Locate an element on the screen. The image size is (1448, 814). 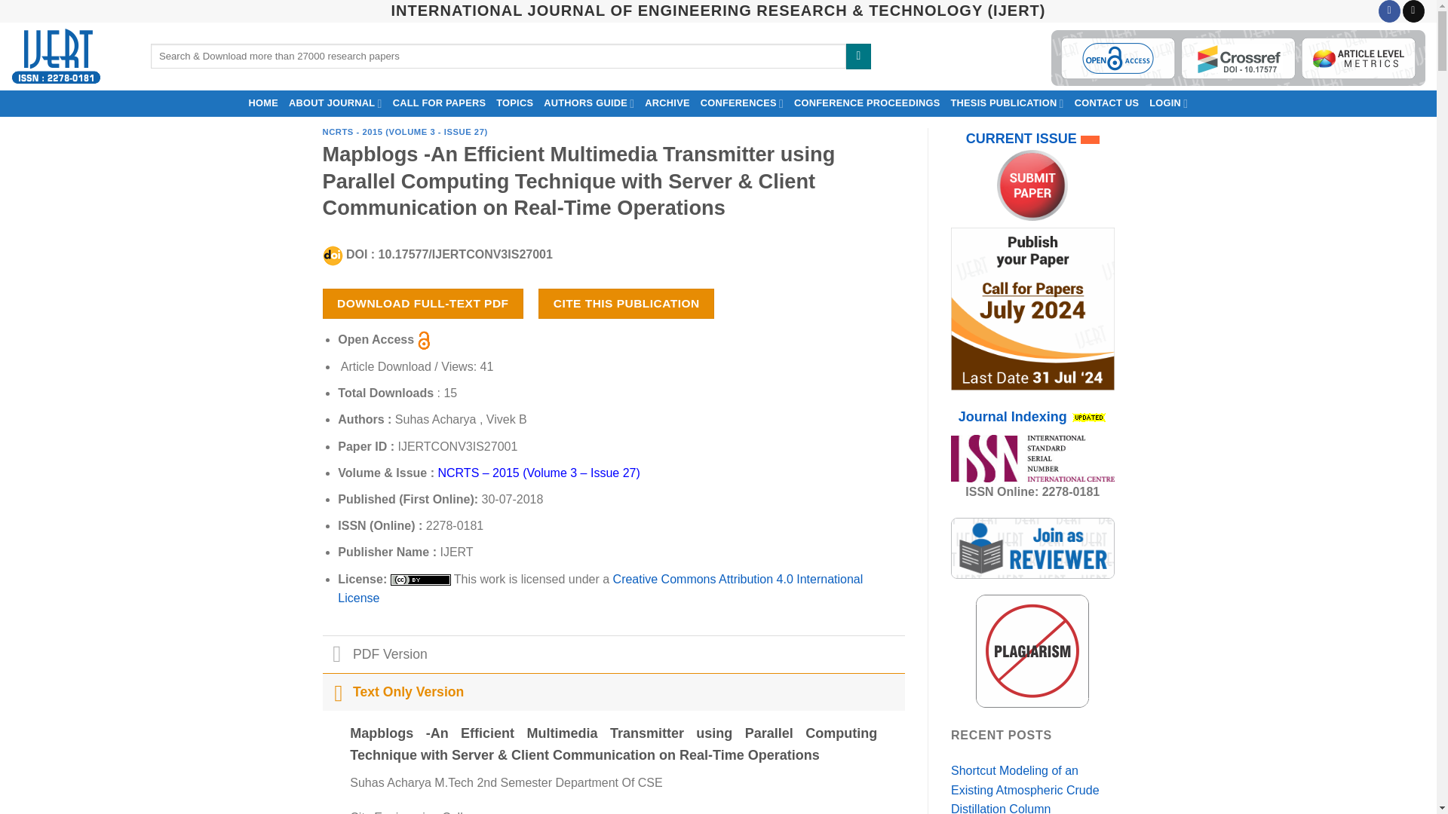
CONFERENCE PROCEEDINGS is located at coordinates (867, 103).